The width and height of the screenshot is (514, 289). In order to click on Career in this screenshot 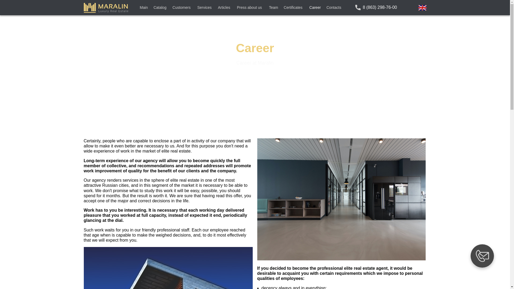, I will do `click(315, 8)`.